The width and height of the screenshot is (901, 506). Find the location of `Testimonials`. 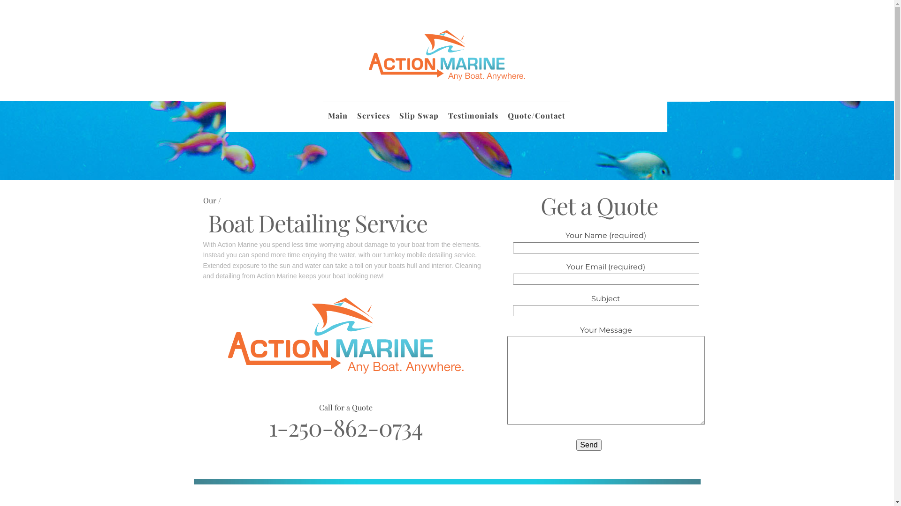

Testimonials is located at coordinates (473, 112).